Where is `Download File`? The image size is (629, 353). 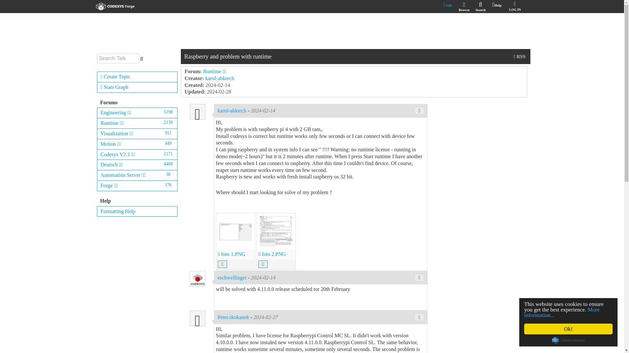 Download File is located at coordinates (222, 264).